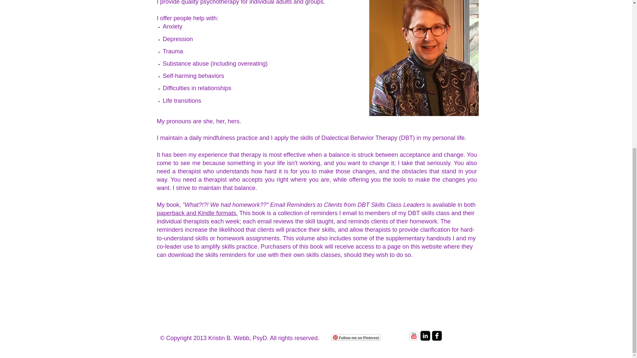  What do you see at coordinates (393, 336) in the screenshot?
I see `Facebook Like` at bounding box center [393, 336].